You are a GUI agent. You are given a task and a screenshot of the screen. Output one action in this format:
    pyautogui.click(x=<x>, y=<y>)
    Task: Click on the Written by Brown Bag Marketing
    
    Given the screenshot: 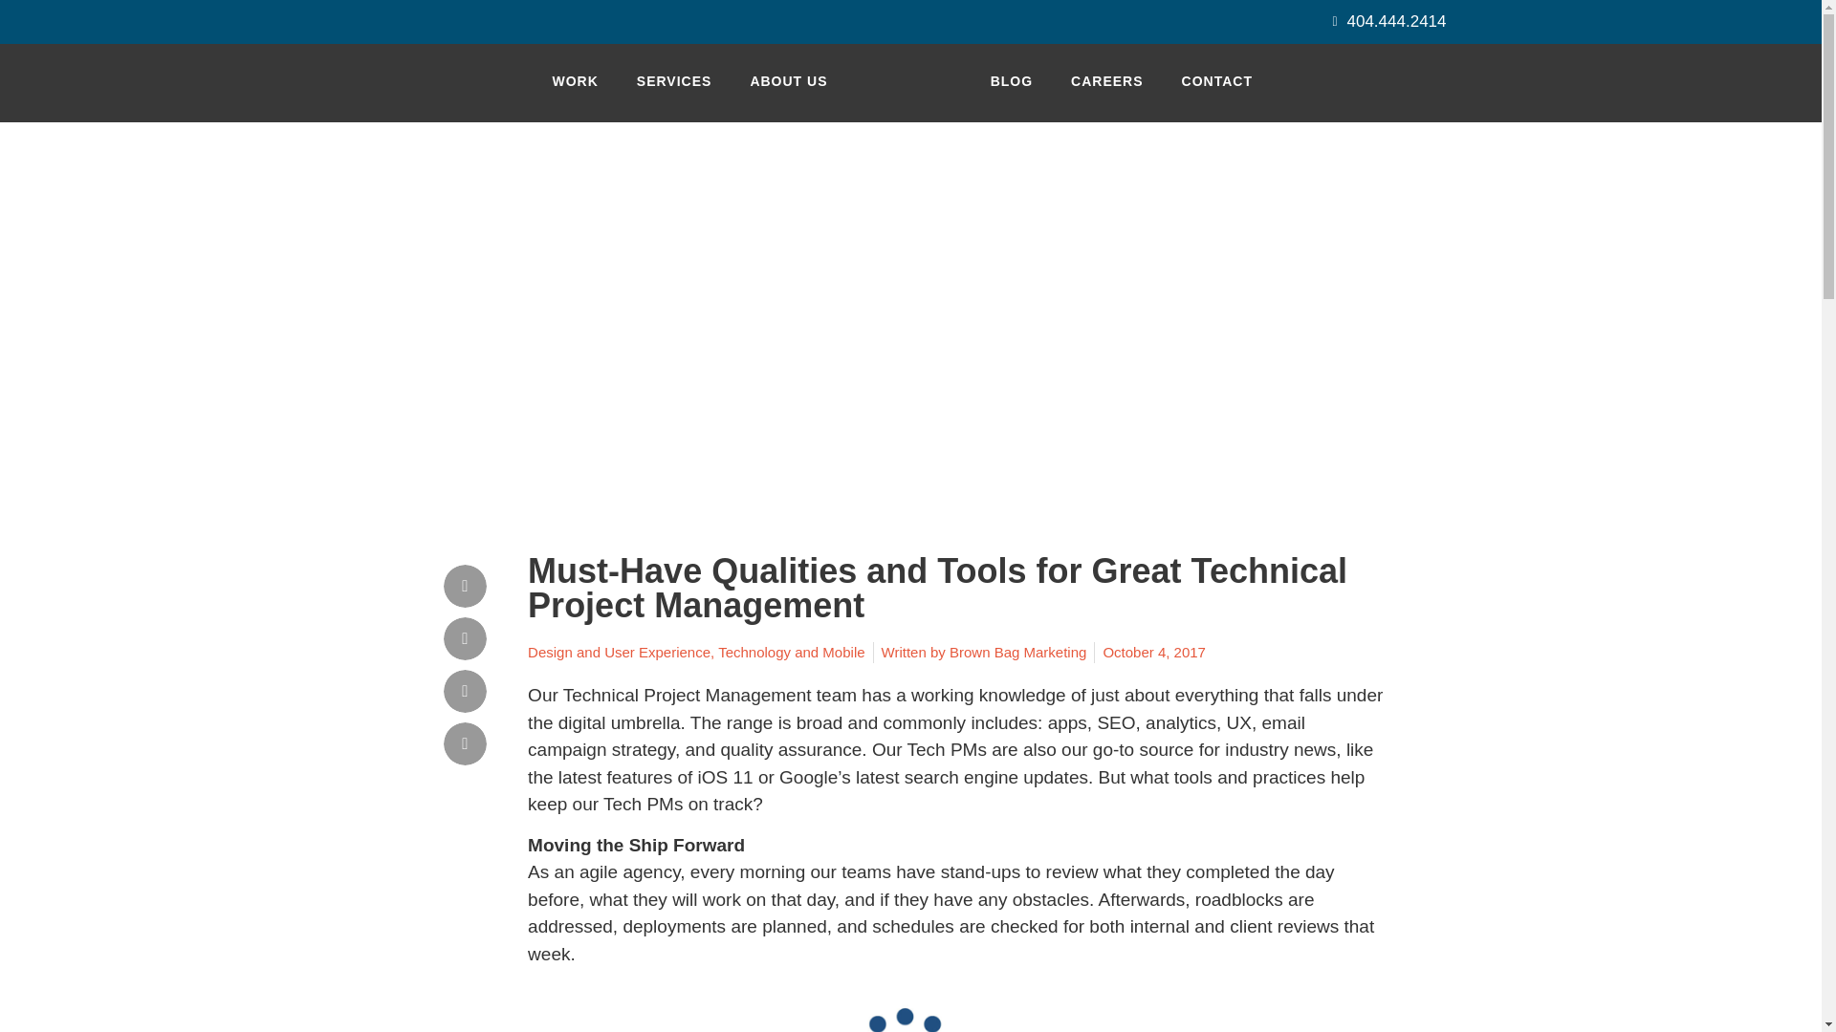 What is the action you would take?
    pyautogui.click(x=983, y=653)
    